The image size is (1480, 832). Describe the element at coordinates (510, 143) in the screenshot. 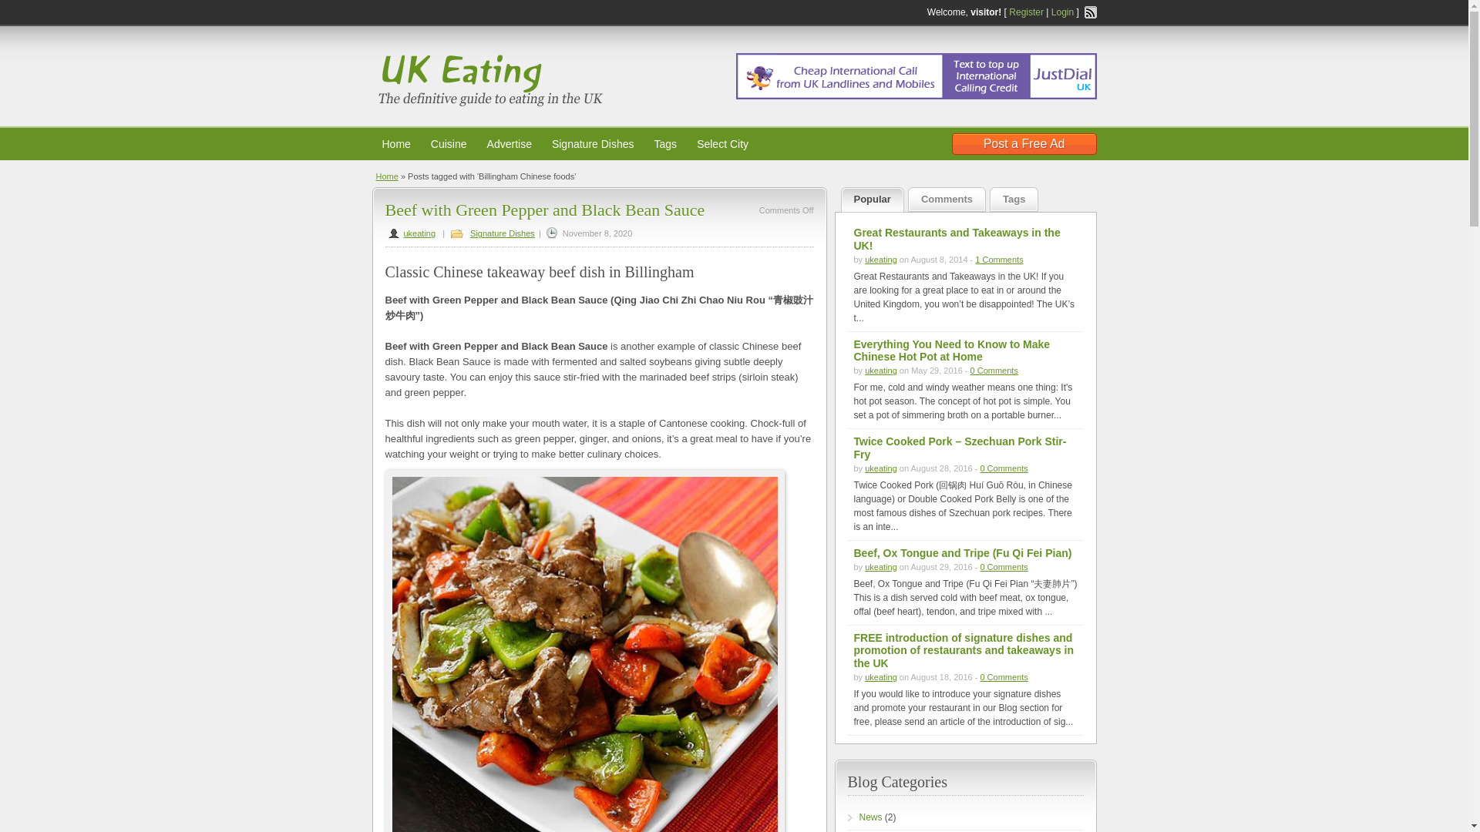

I see `Advertise` at that location.